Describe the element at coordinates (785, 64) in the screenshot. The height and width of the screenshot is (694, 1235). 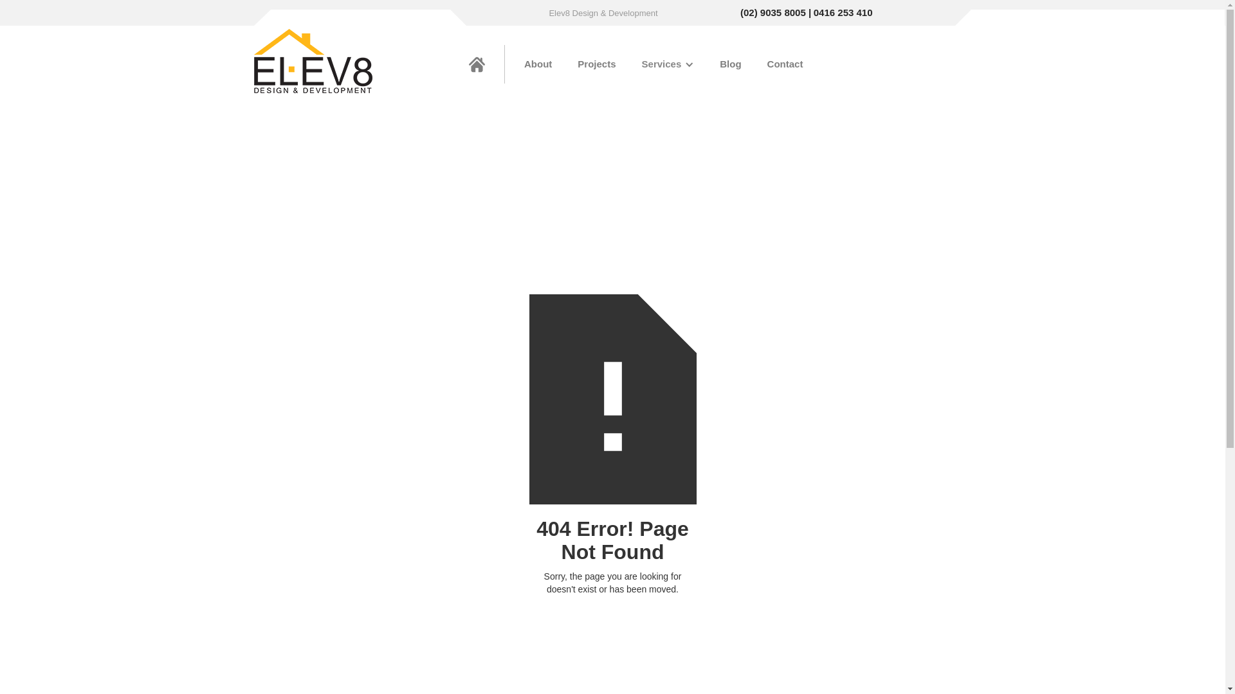
I see `Contact` at that location.